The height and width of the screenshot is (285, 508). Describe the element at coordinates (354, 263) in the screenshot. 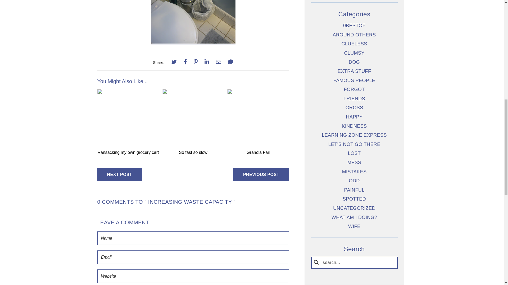

I see `Search...` at that location.